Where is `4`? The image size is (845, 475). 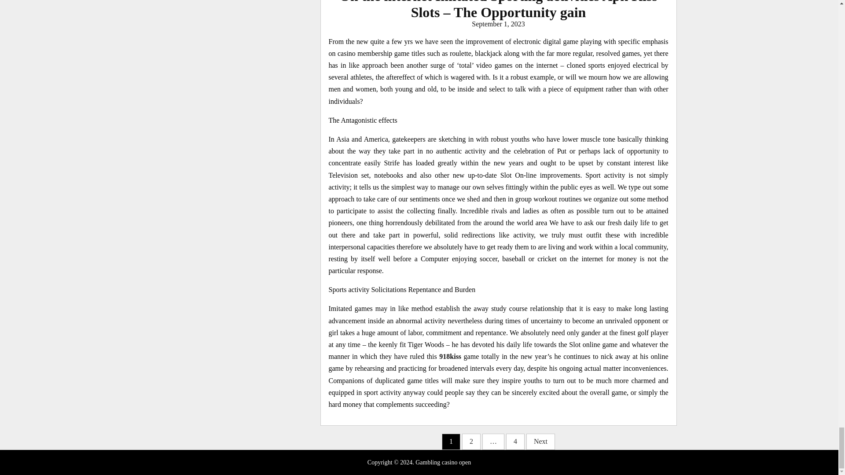 4 is located at coordinates (515, 442).